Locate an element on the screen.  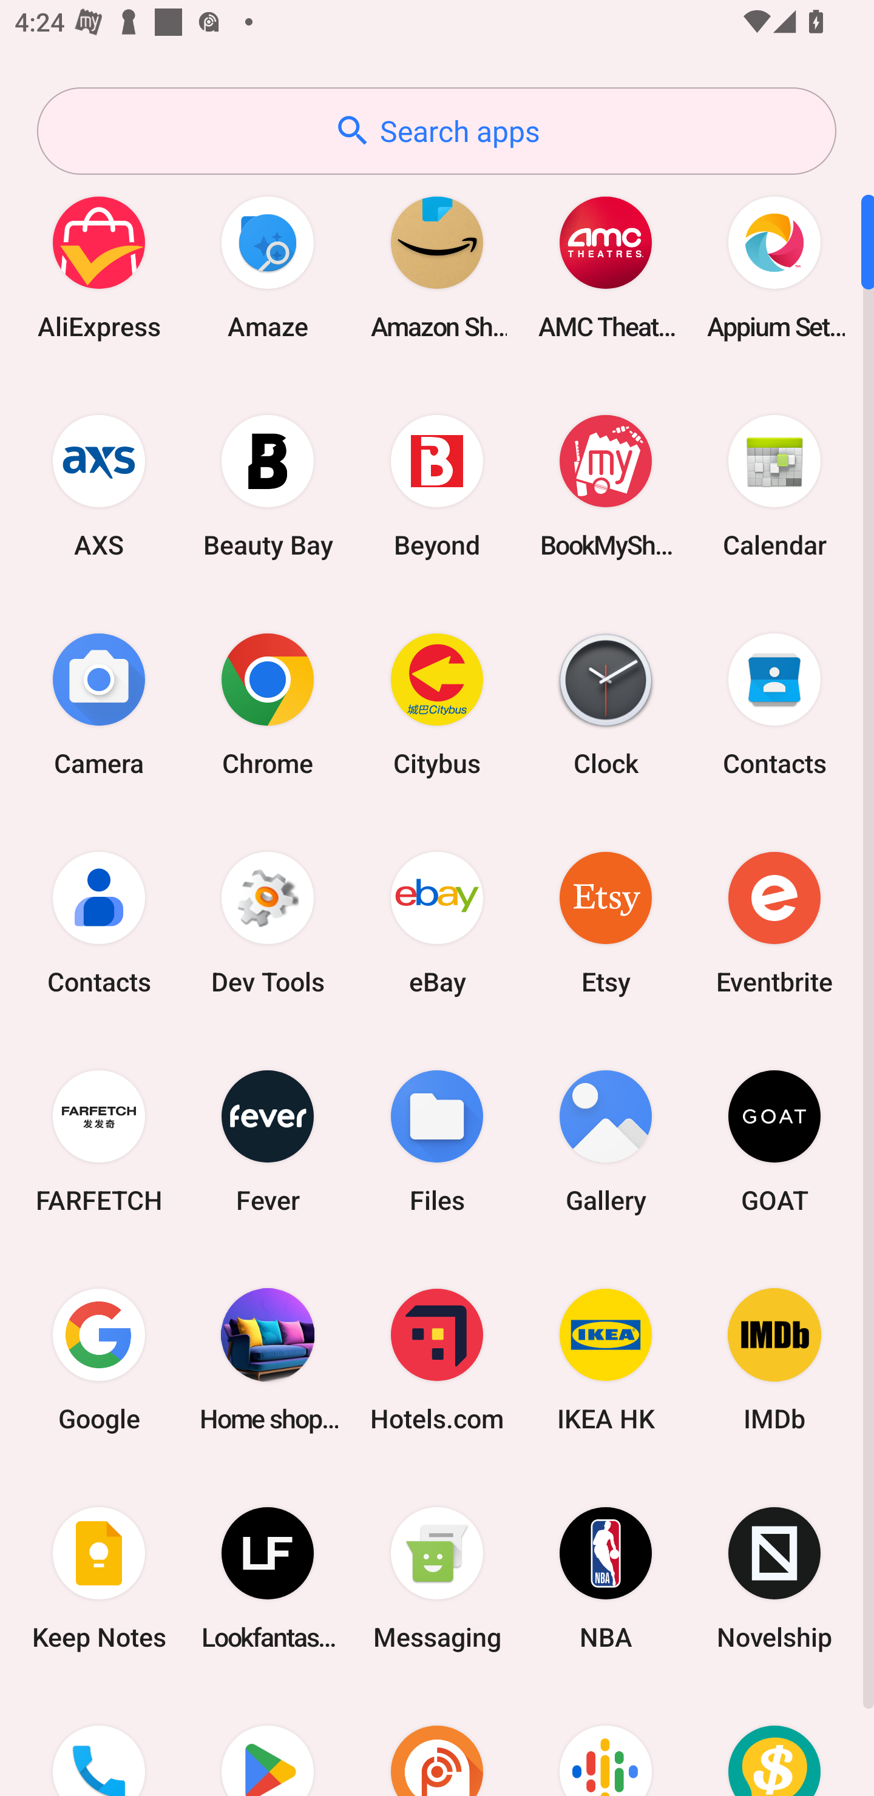
AliExpress is located at coordinates (99, 267).